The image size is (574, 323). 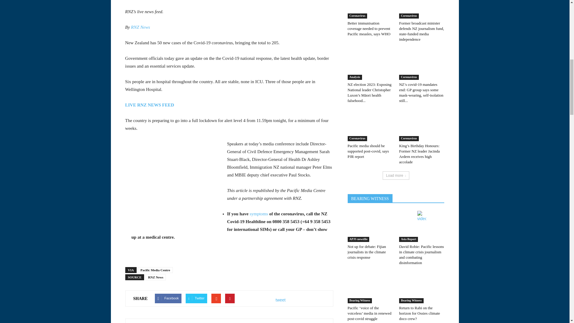 I want to click on Tuvalu, so click(x=55, y=25).